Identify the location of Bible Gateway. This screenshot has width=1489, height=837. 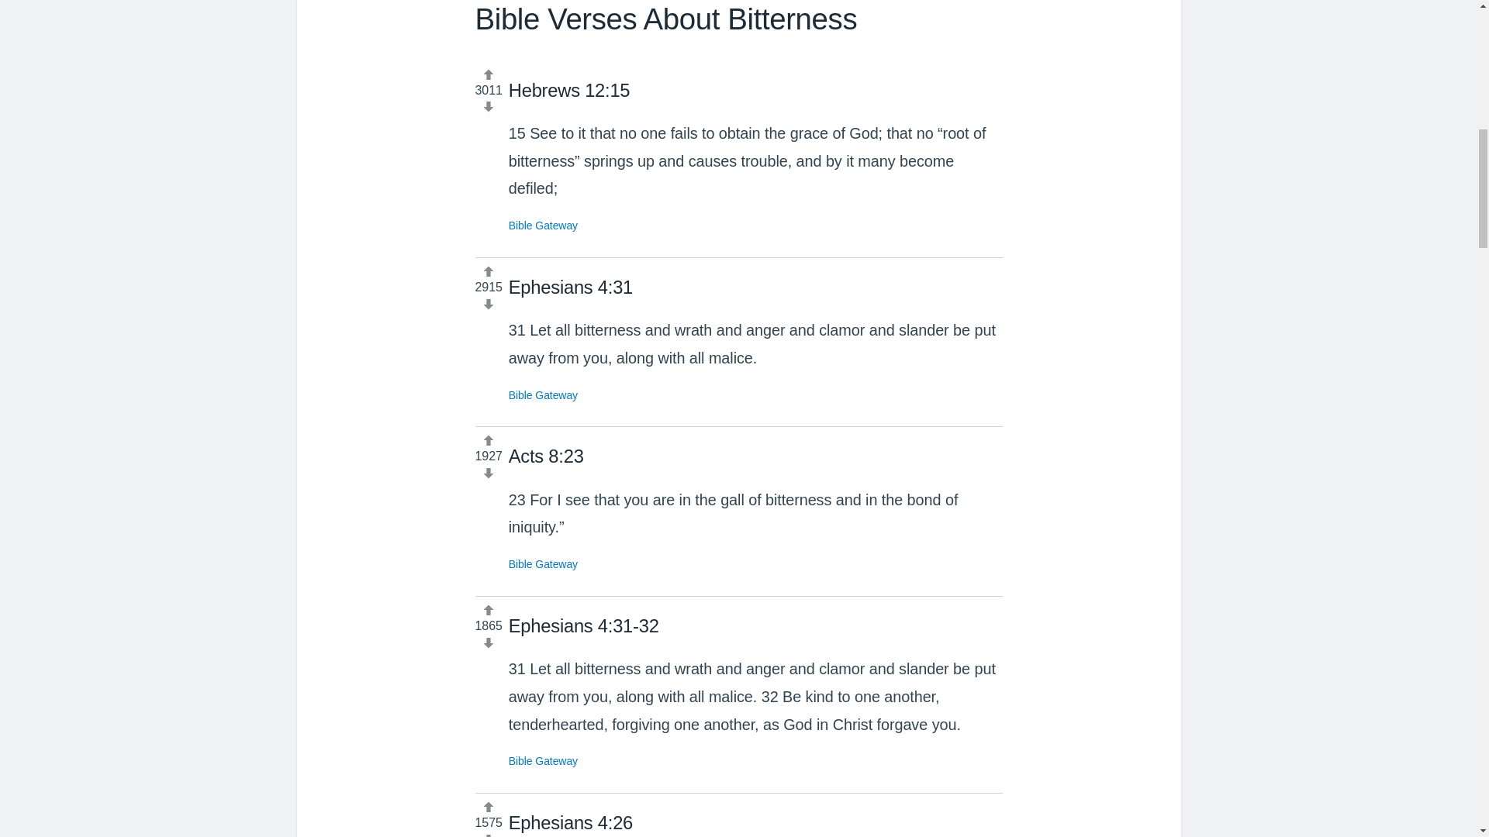
(543, 761).